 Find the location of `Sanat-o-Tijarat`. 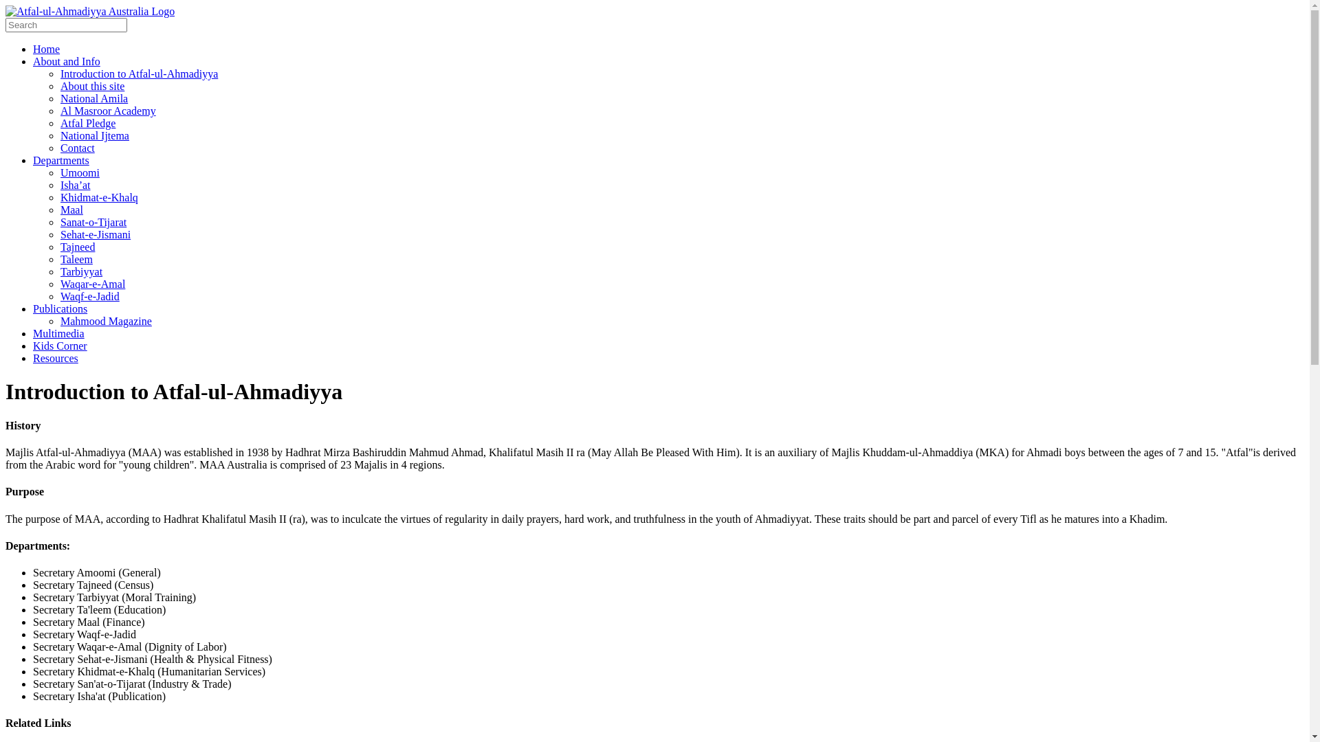

Sanat-o-Tijarat is located at coordinates (93, 223).